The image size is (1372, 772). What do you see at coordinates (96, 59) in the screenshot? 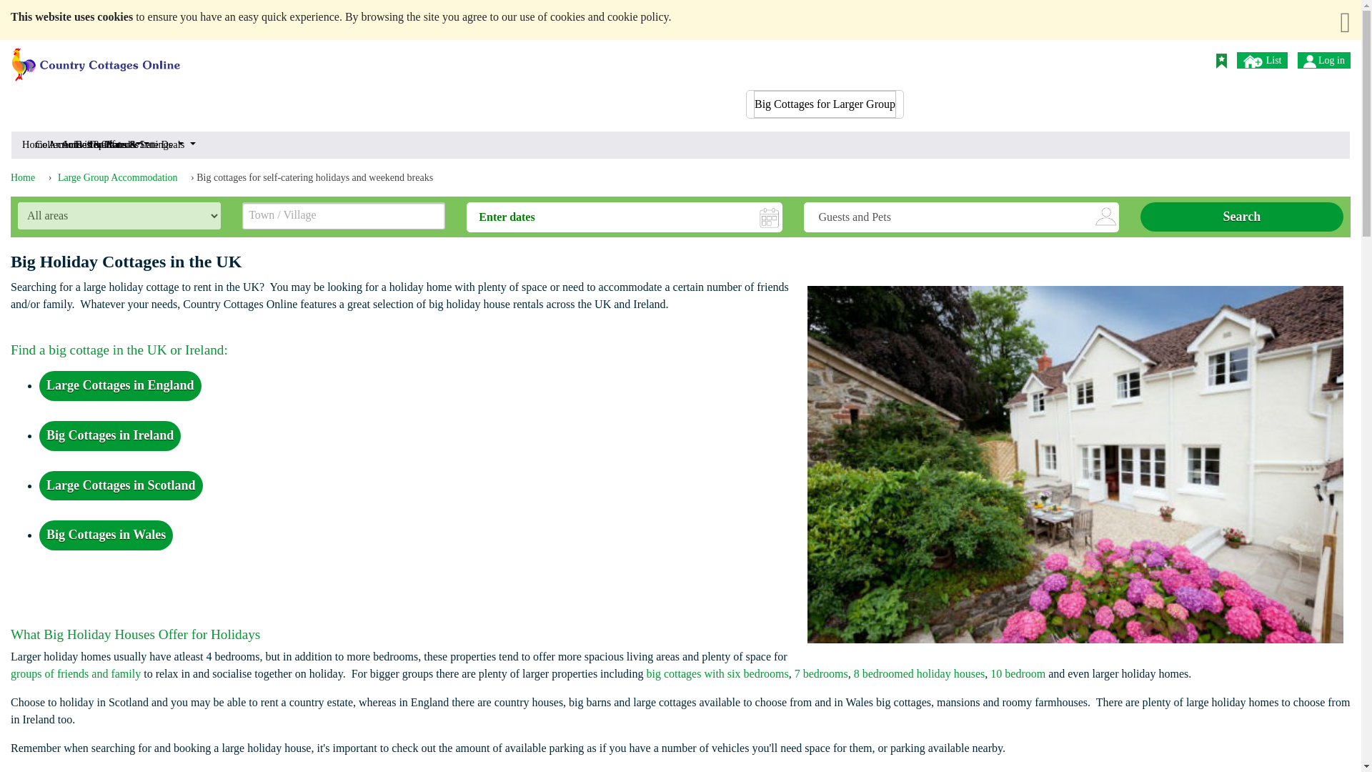
I see `country cottages online` at bounding box center [96, 59].